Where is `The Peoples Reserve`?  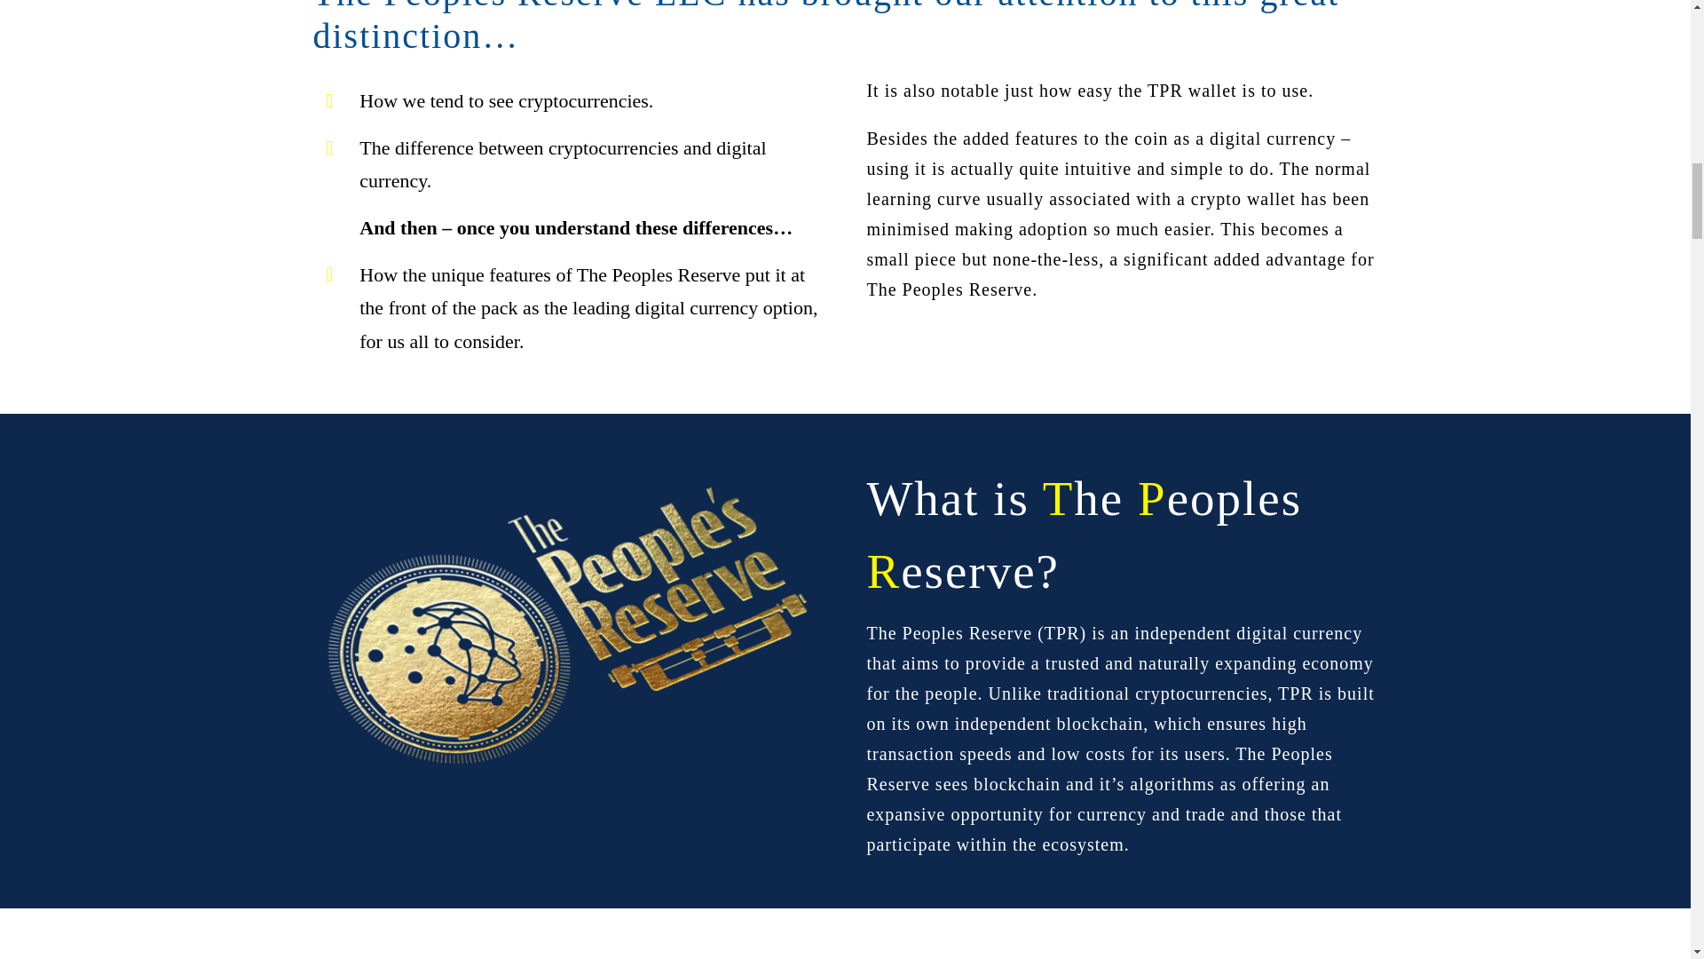 The Peoples Reserve is located at coordinates (567, 630).